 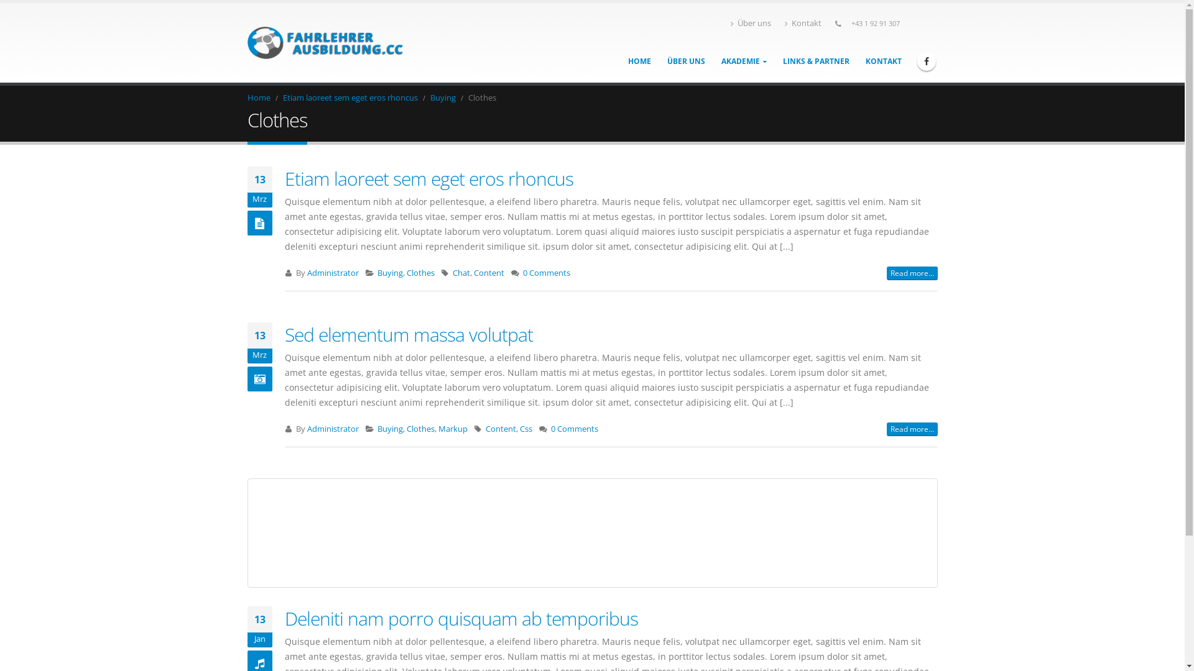 What do you see at coordinates (429, 179) in the screenshot?
I see `Etiam laoreet sem eget eros rhoncus` at bounding box center [429, 179].